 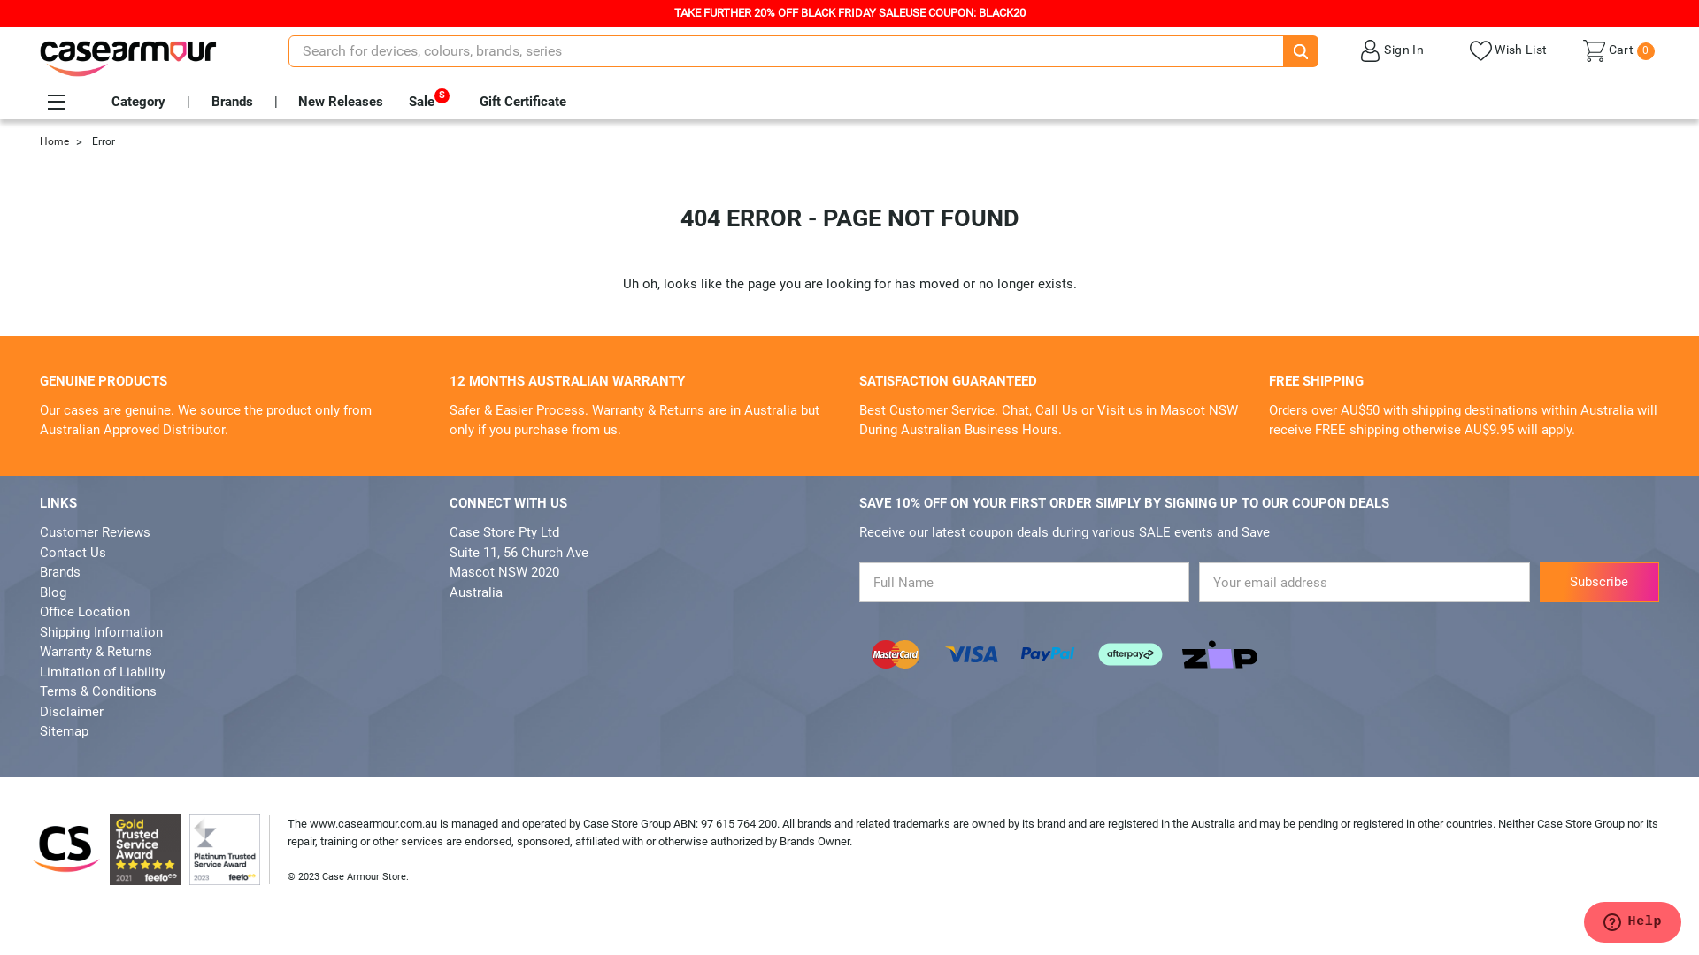 What do you see at coordinates (341, 102) in the screenshot?
I see `New Releases` at bounding box center [341, 102].